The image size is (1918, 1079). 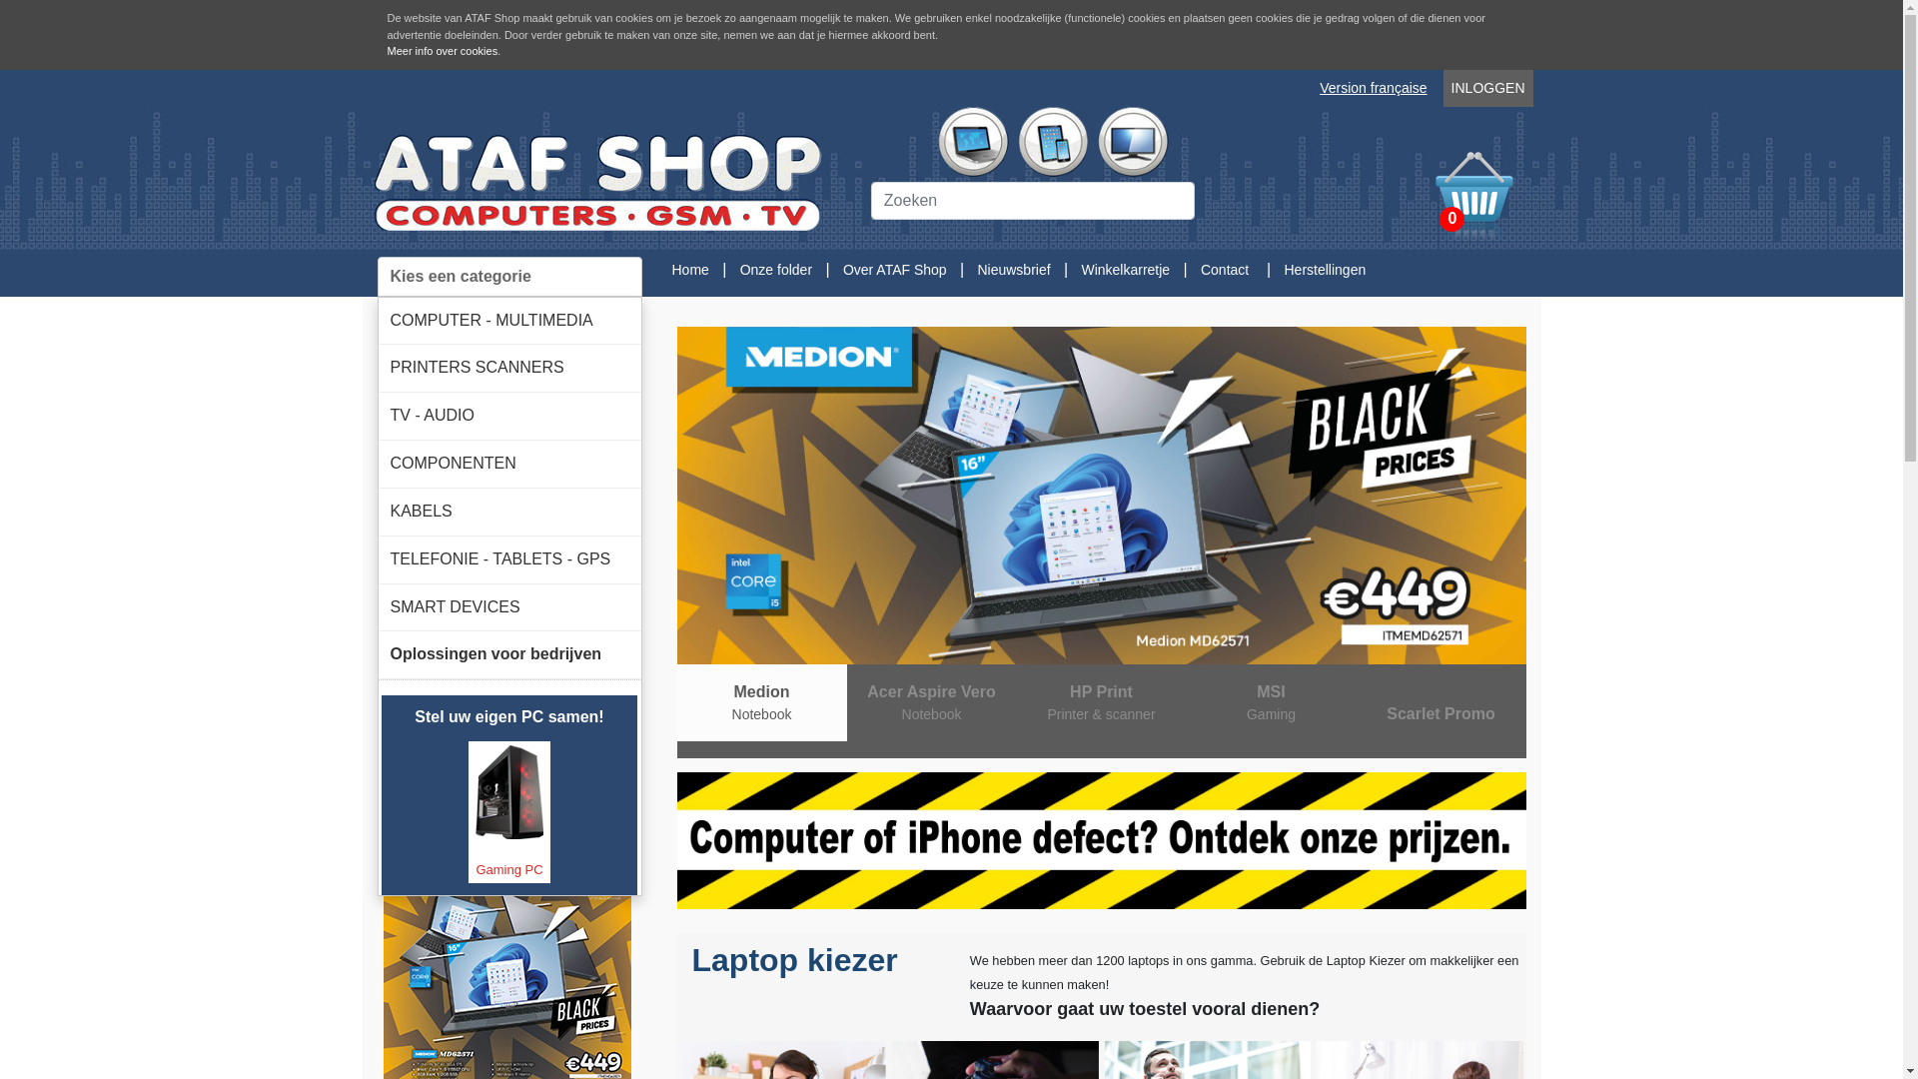 What do you see at coordinates (509, 464) in the screenshot?
I see `COMPONENTEN` at bounding box center [509, 464].